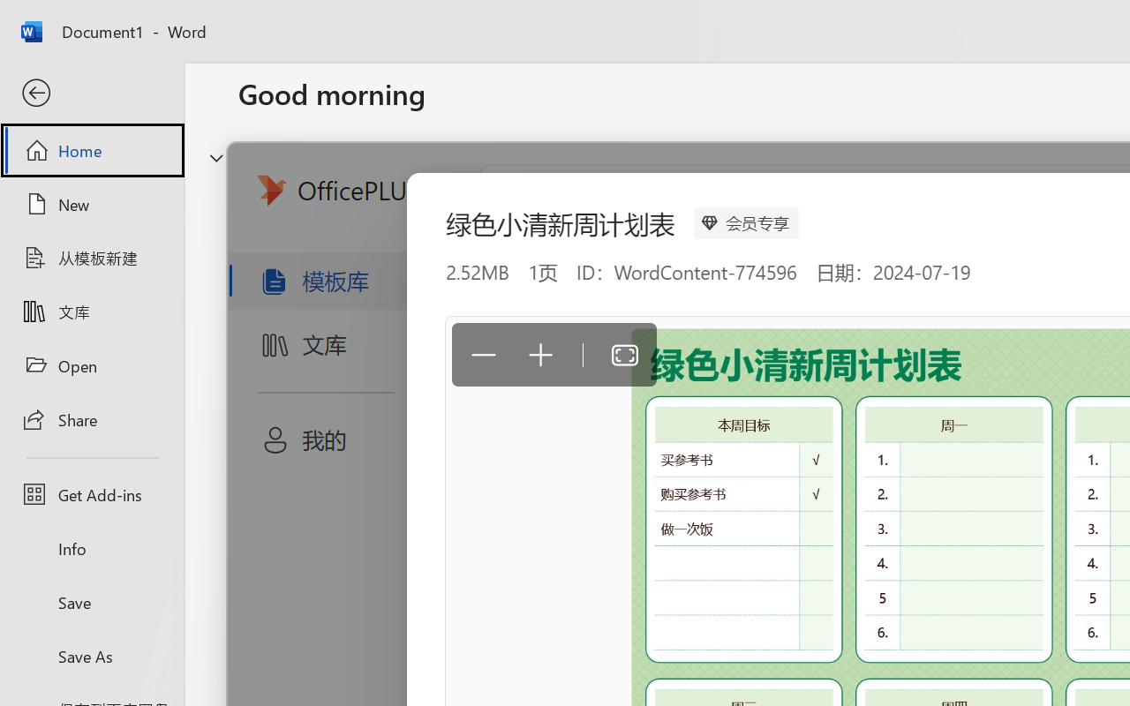  I want to click on Shared with Me, so click(498, 561).